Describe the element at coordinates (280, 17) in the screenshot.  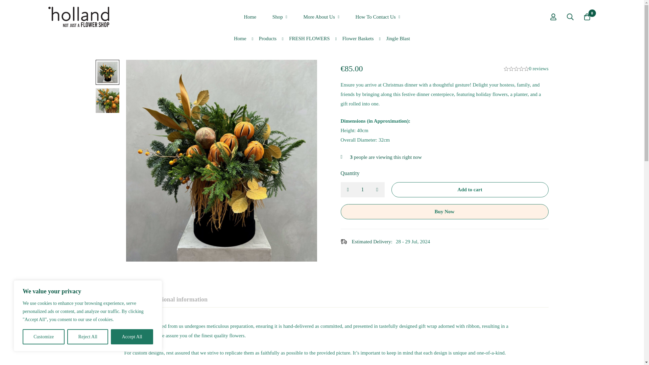
I see `Shop` at that location.